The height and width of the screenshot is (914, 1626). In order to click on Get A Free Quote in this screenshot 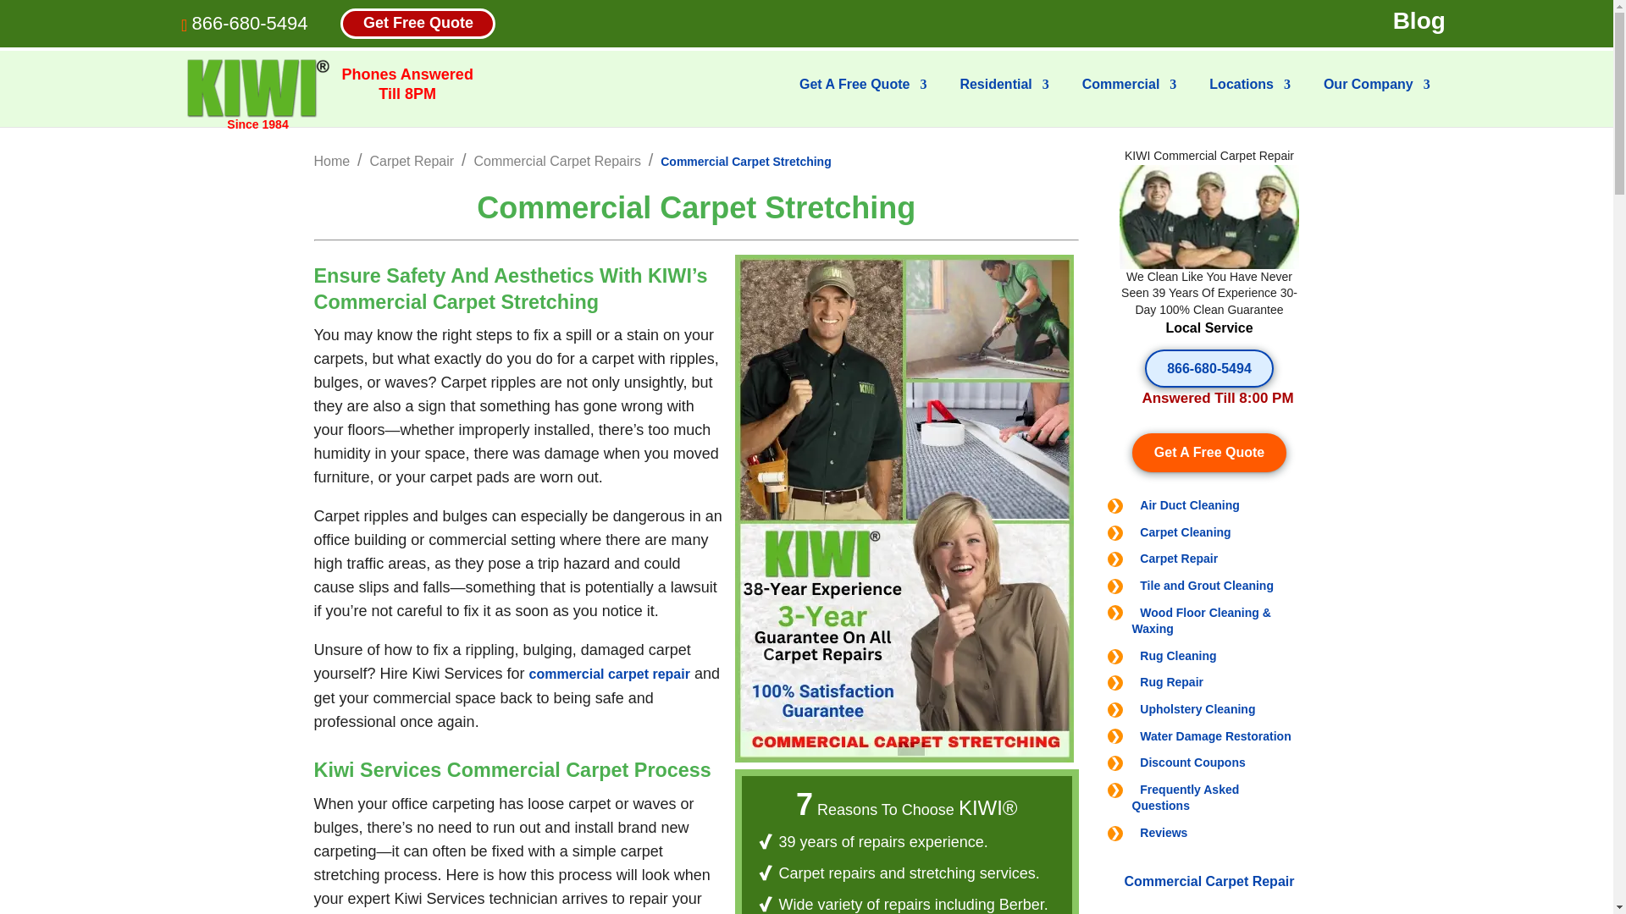, I will do `click(863, 98)`.